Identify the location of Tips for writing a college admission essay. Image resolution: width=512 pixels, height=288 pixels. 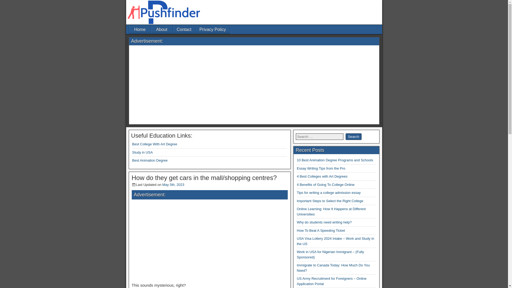
(329, 193).